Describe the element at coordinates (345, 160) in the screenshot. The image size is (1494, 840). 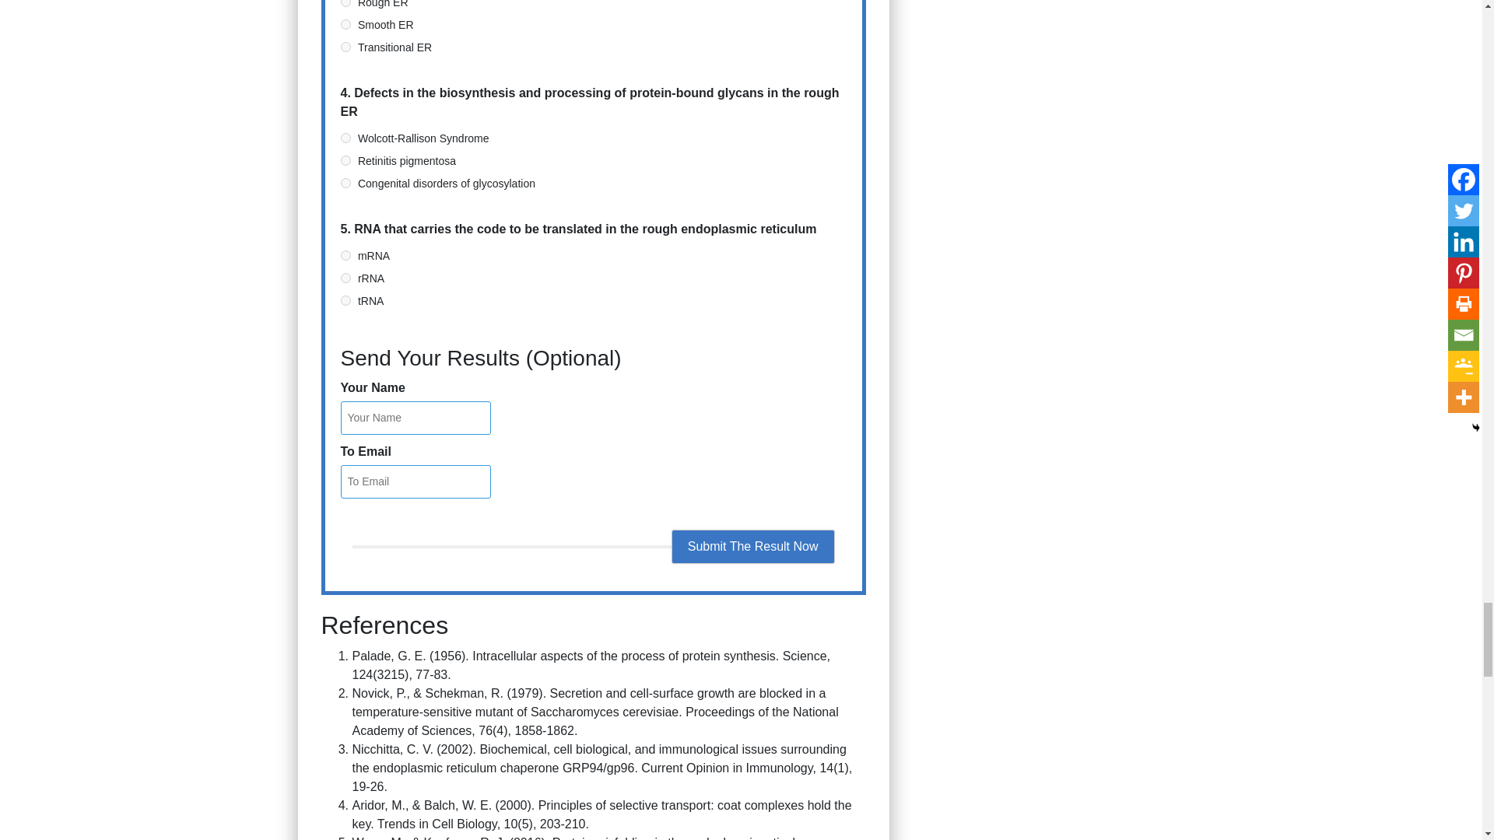
I see `1` at that location.